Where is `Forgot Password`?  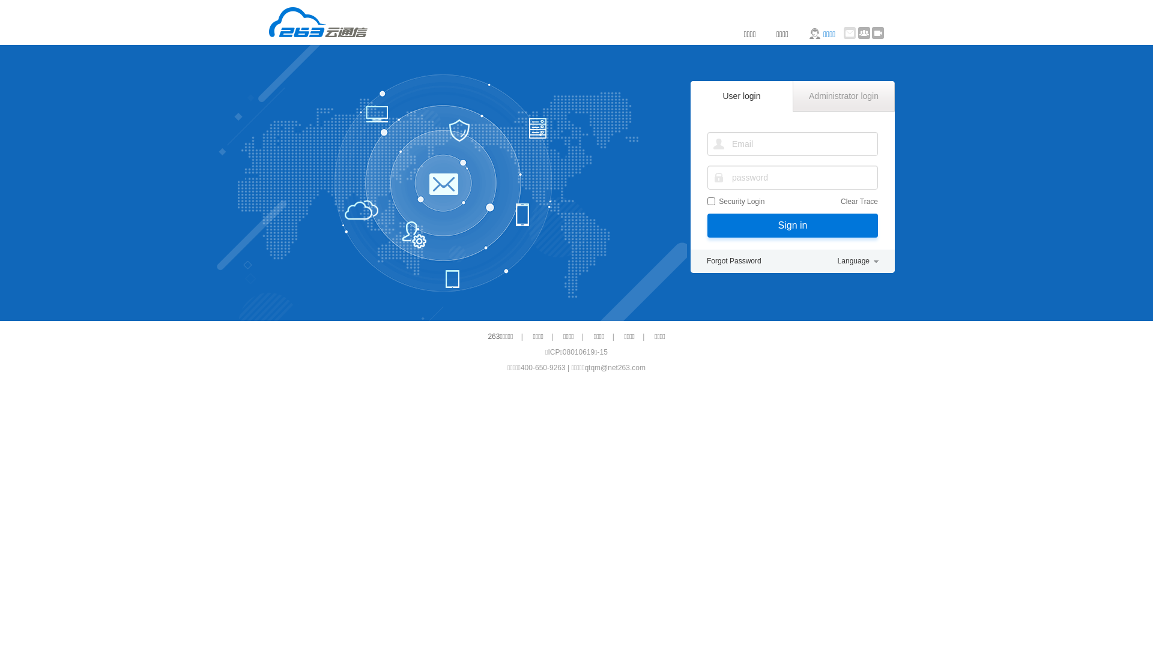 Forgot Password is located at coordinates (734, 262).